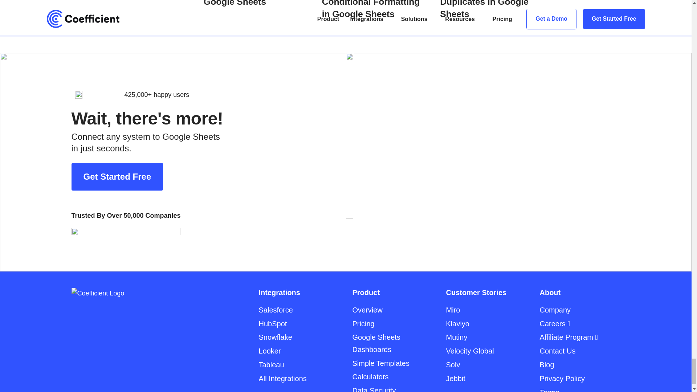 The image size is (697, 392). Describe the element at coordinates (276, 310) in the screenshot. I see `Salesforce` at that location.